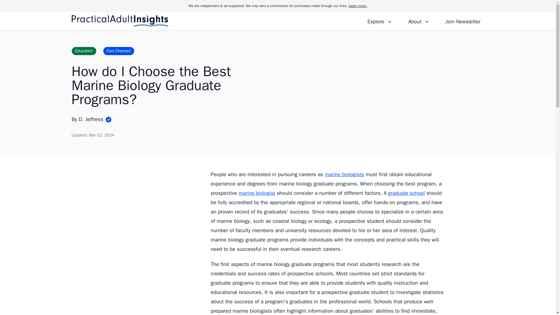 Image resolution: width=560 pixels, height=315 pixels. What do you see at coordinates (358, 6) in the screenshot?
I see `Learn more.` at bounding box center [358, 6].